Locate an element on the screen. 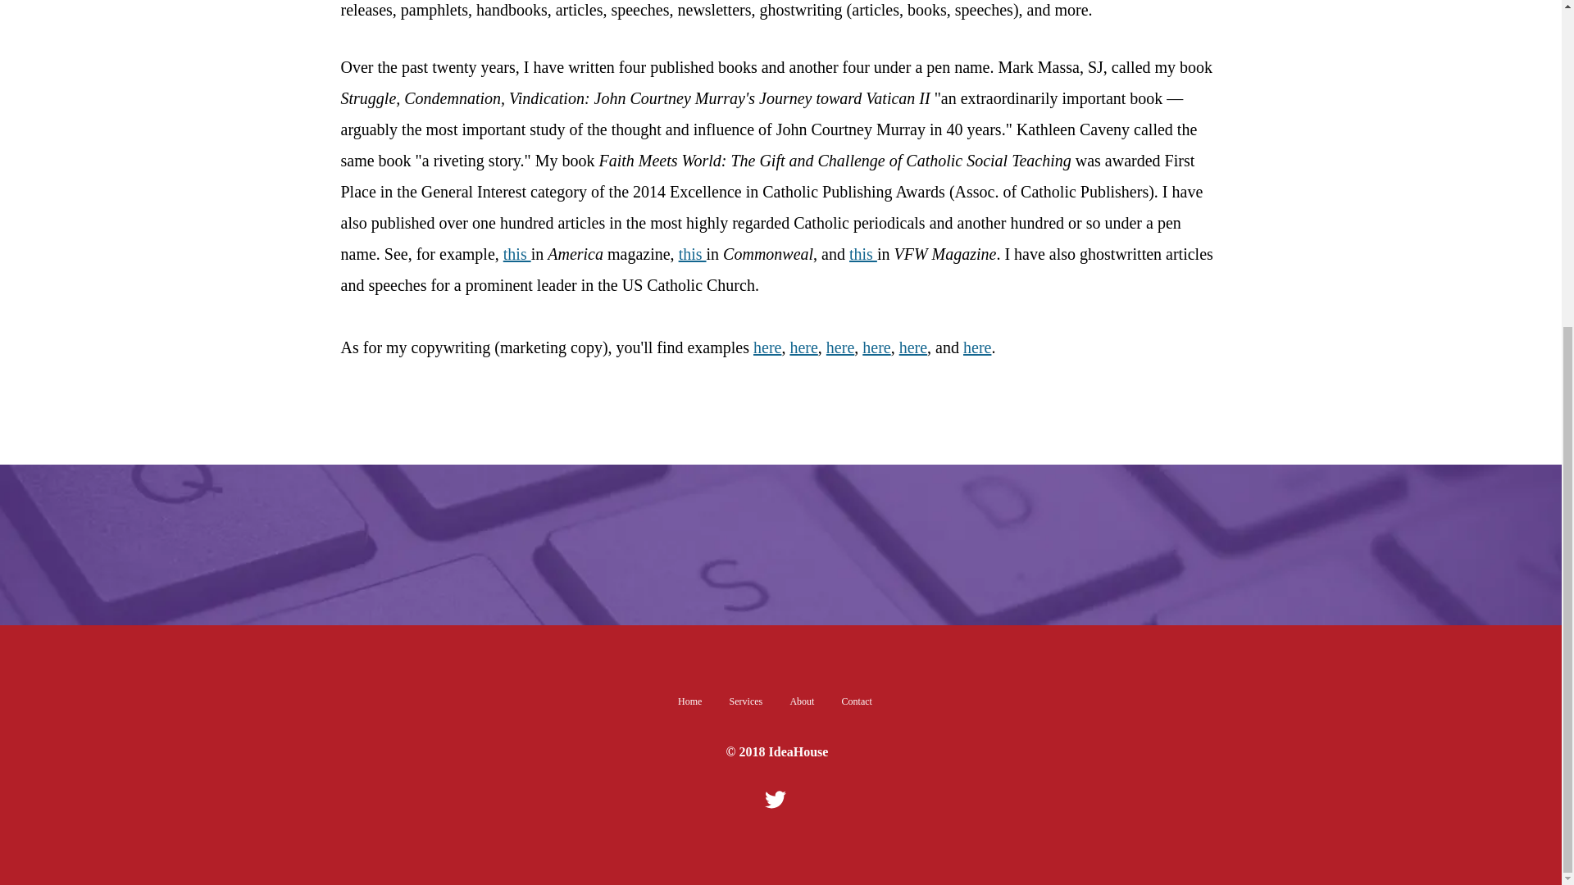 Image resolution: width=1574 pixels, height=885 pixels. here is located at coordinates (876, 347).